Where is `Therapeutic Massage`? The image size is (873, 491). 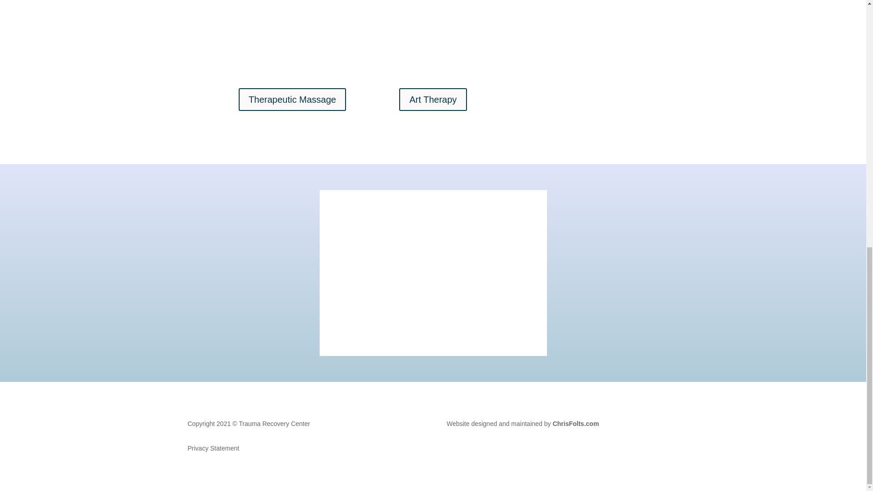
Therapeutic Massage is located at coordinates (292, 100).